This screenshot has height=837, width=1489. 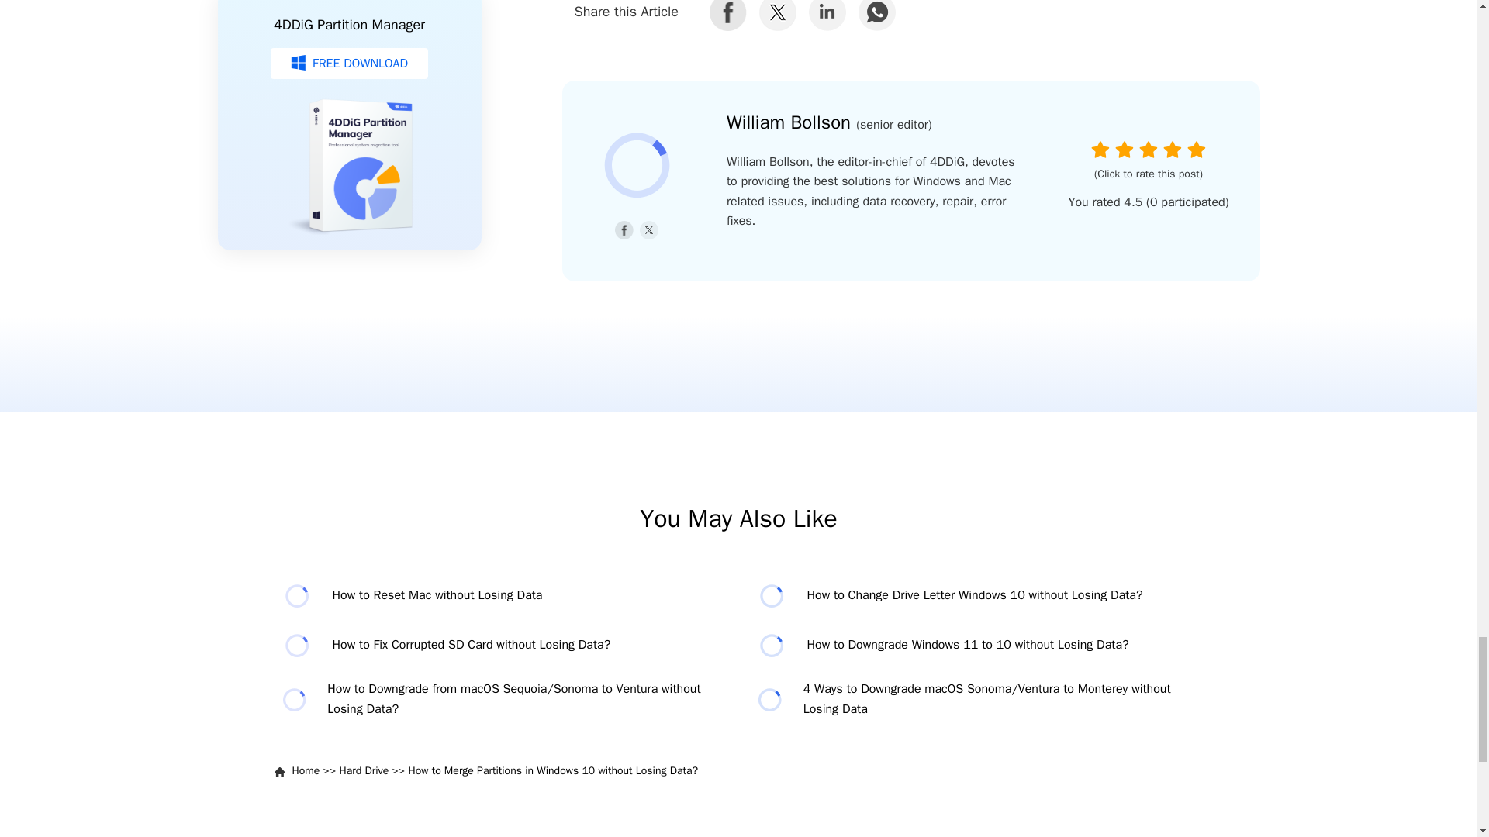 What do you see at coordinates (975, 646) in the screenshot?
I see `How to Downgrade Windows 11 to 10 without Losing Data?` at bounding box center [975, 646].